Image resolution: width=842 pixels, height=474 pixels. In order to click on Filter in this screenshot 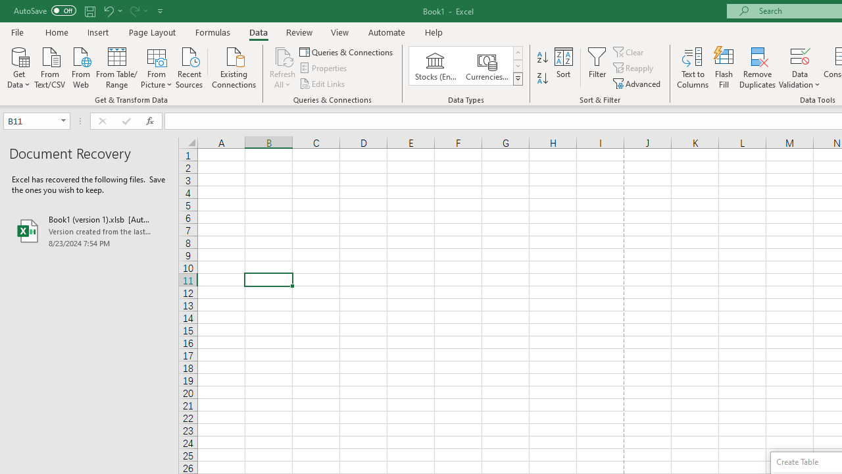, I will do `click(597, 67)`.